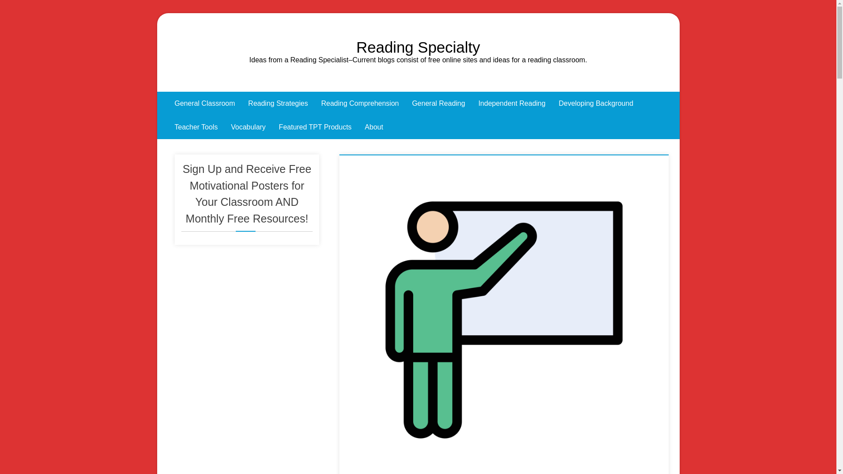  I want to click on Teacher Tools, so click(196, 127).